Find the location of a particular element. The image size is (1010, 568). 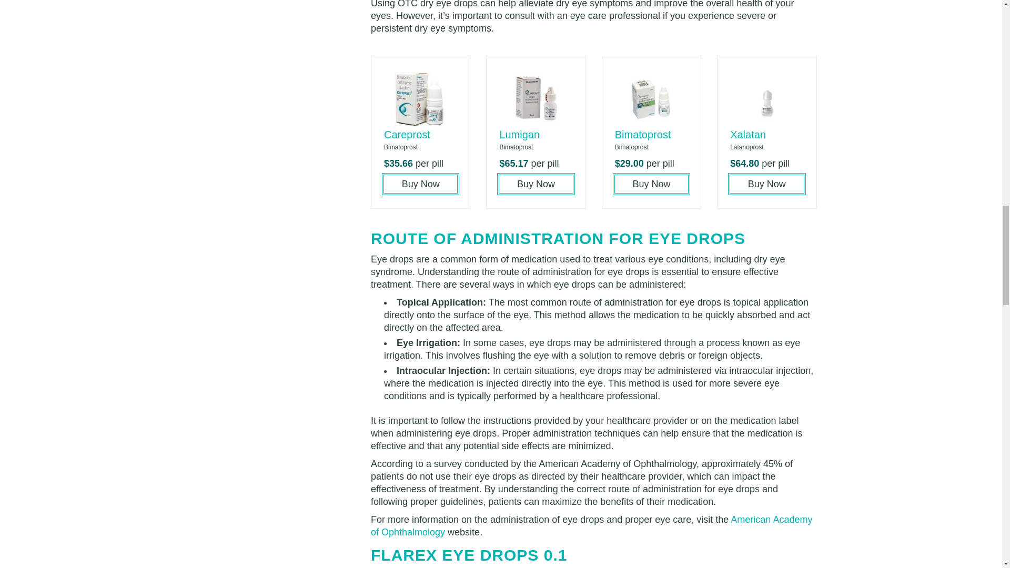

Buy Now is located at coordinates (420, 184).